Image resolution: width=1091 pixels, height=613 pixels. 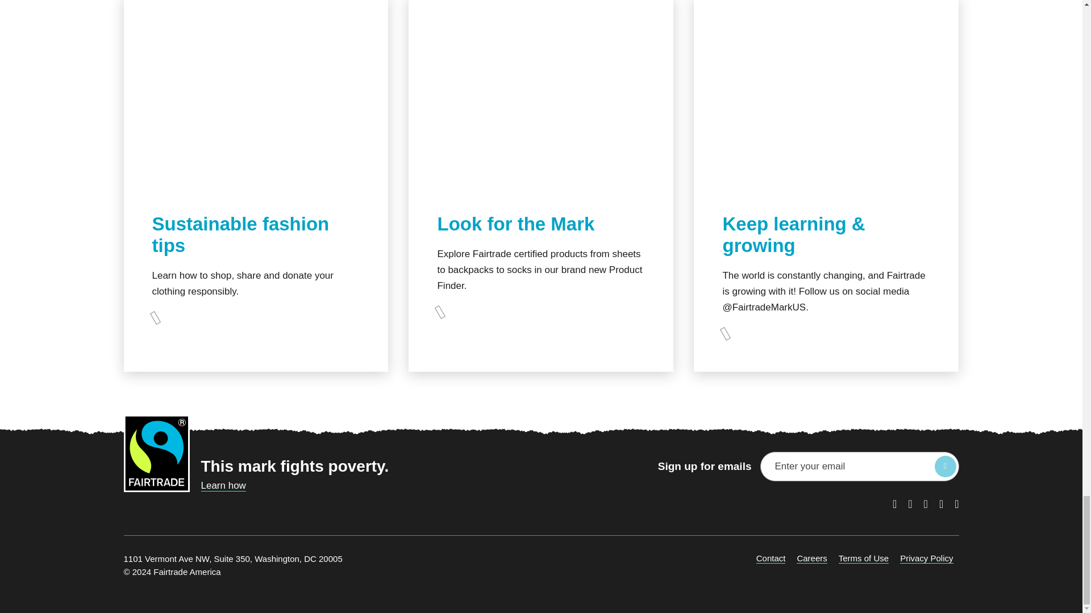 What do you see at coordinates (771, 559) in the screenshot?
I see `Contact` at bounding box center [771, 559].